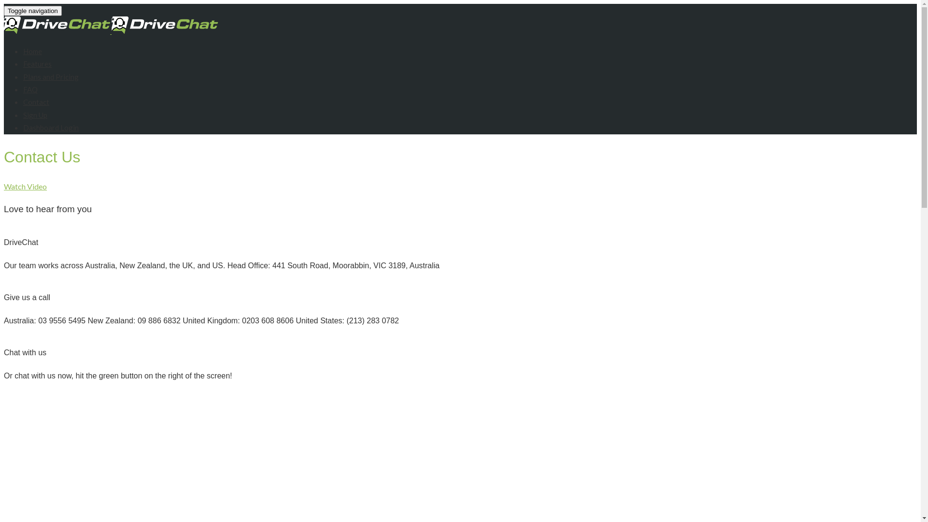  I want to click on Features, so click(38, 64).